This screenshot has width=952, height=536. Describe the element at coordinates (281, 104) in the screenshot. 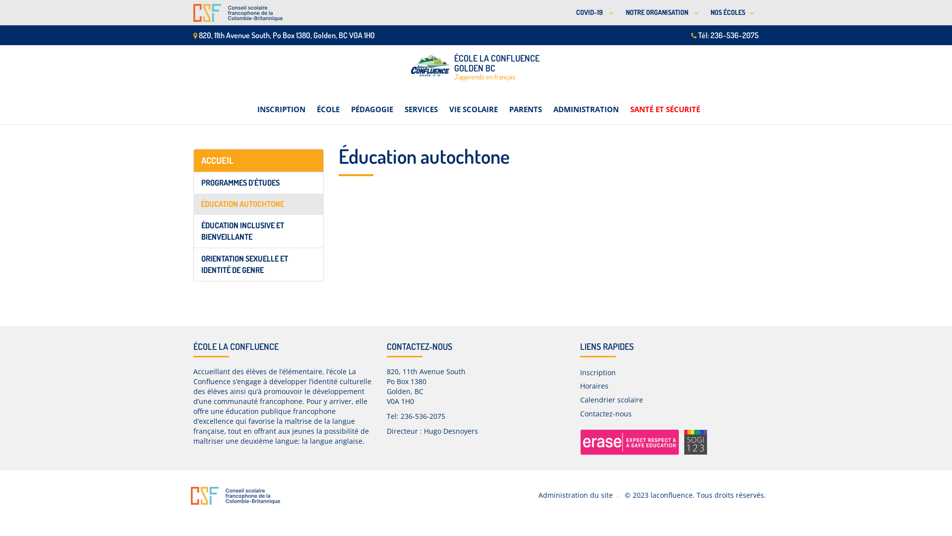

I see `INSCRIPTION` at that location.